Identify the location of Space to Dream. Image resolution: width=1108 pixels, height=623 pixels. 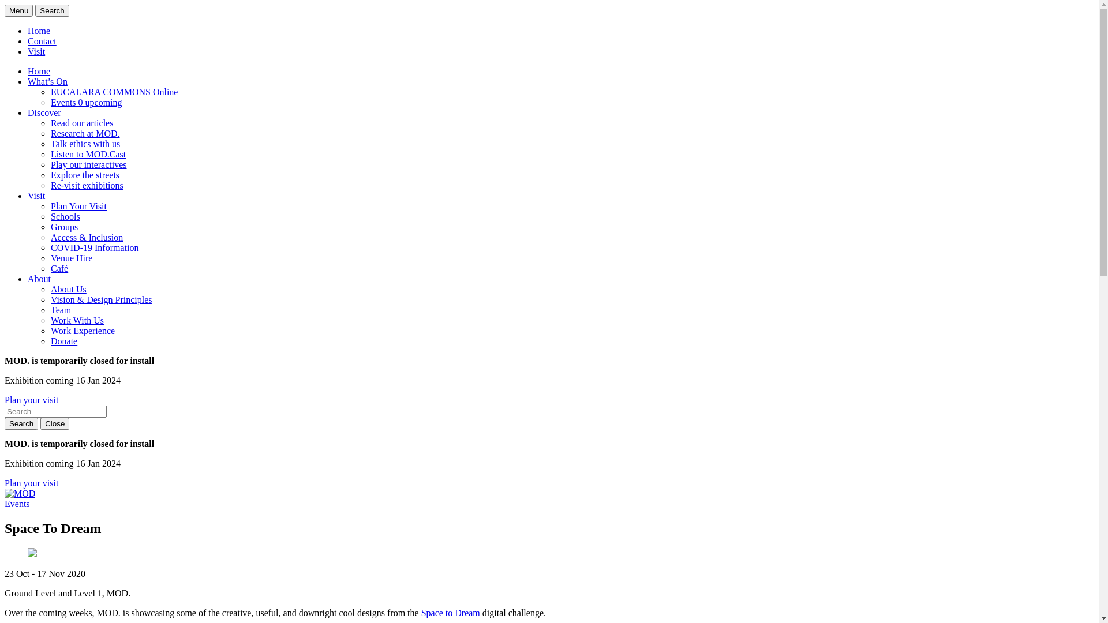
(451, 613).